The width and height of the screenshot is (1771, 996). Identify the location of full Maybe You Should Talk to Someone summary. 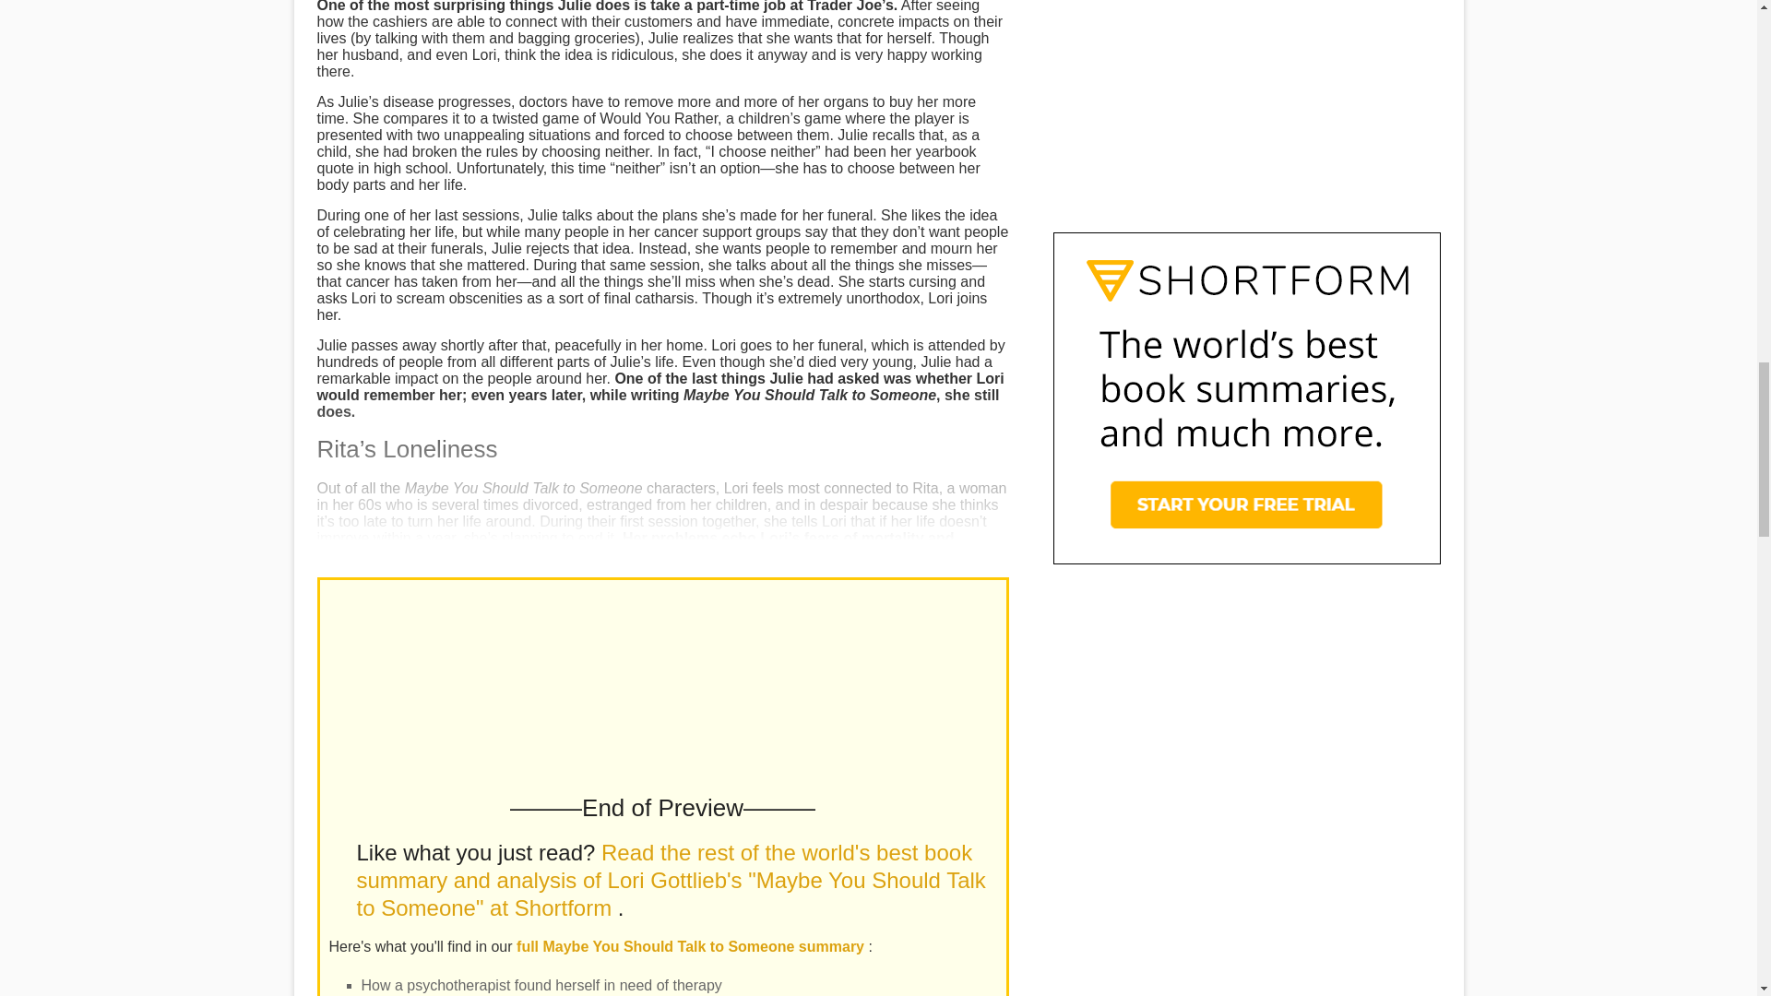
(692, 946).